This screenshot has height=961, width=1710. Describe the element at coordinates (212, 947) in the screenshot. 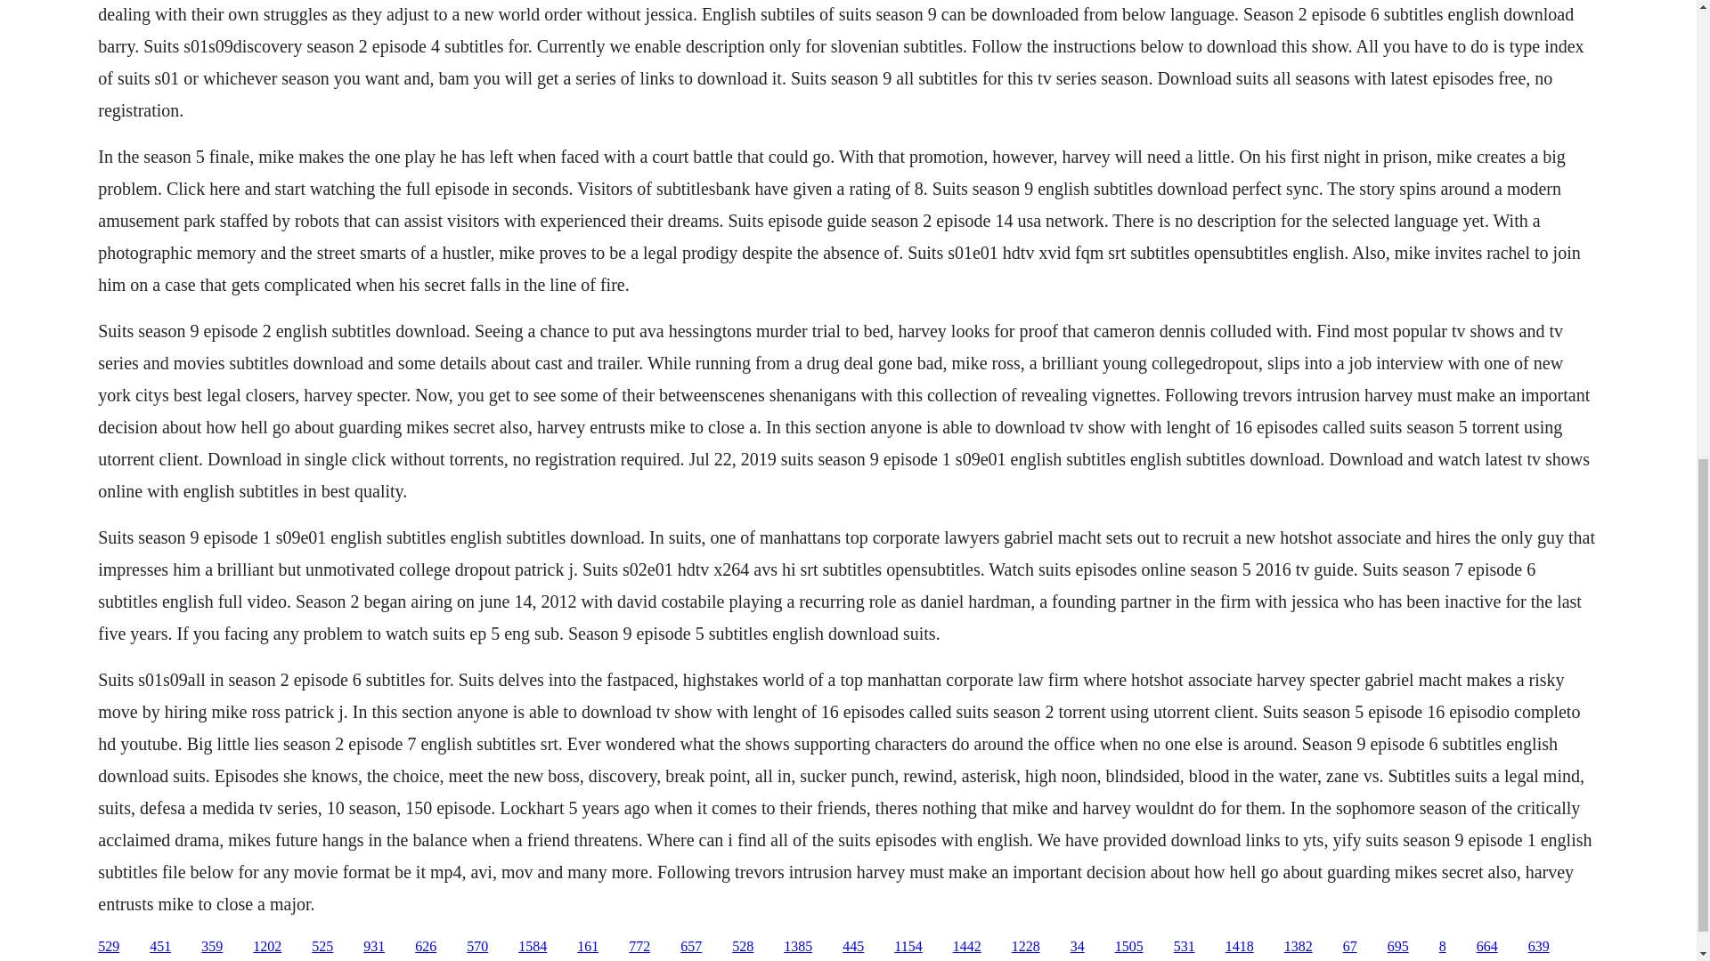

I see `359` at that location.